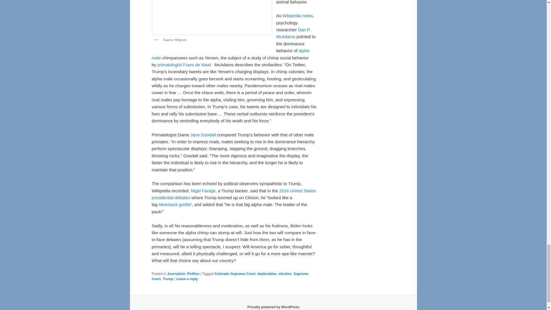 The image size is (551, 310). What do you see at coordinates (197, 65) in the screenshot?
I see `Frans de Waal` at bounding box center [197, 65].